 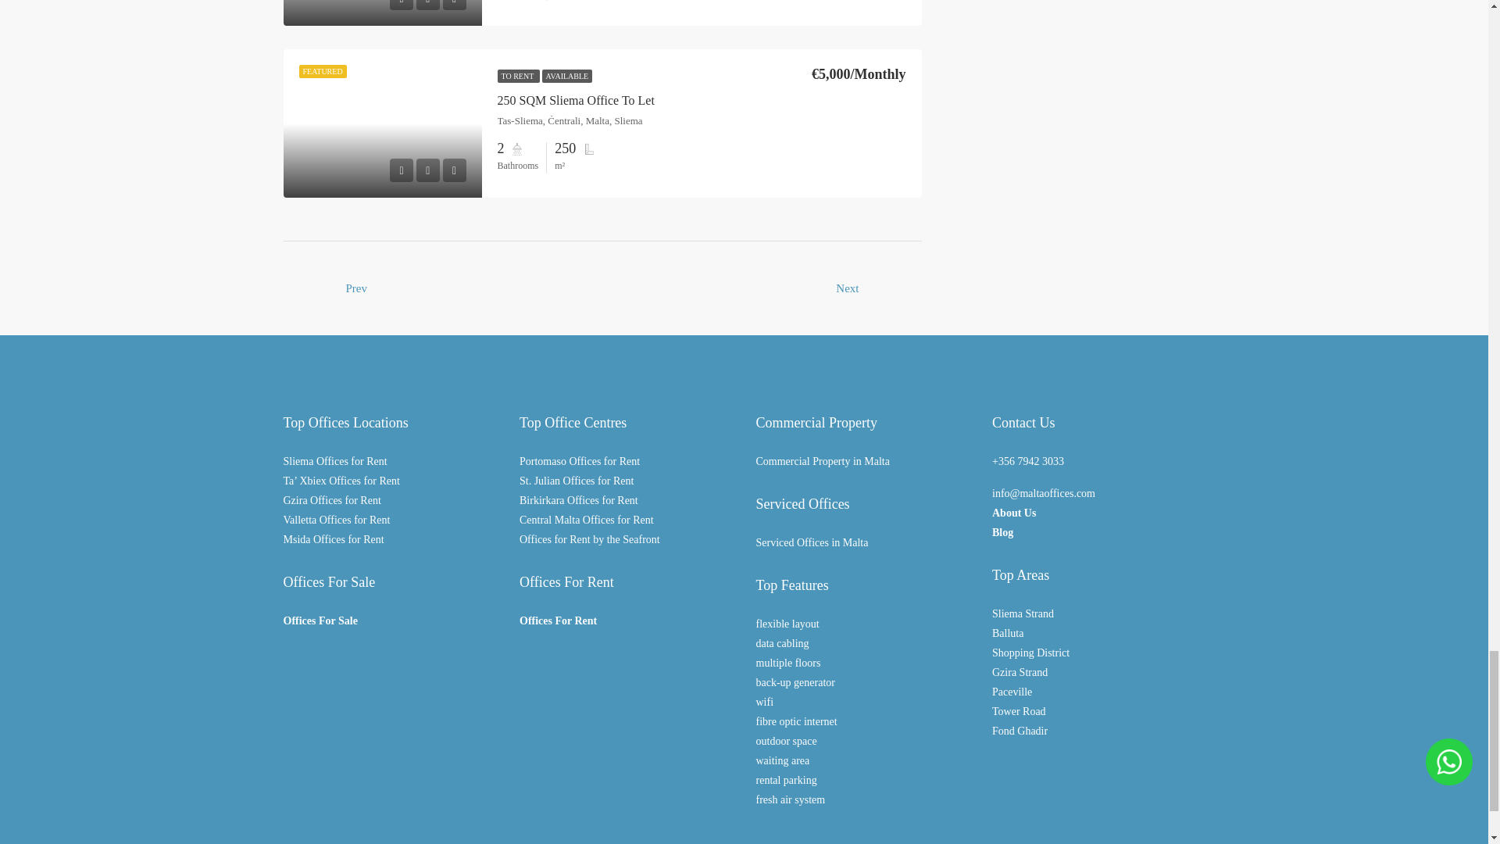 What do you see at coordinates (453, 170) in the screenshot?
I see `Add to Compare` at bounding box center [453, 170].